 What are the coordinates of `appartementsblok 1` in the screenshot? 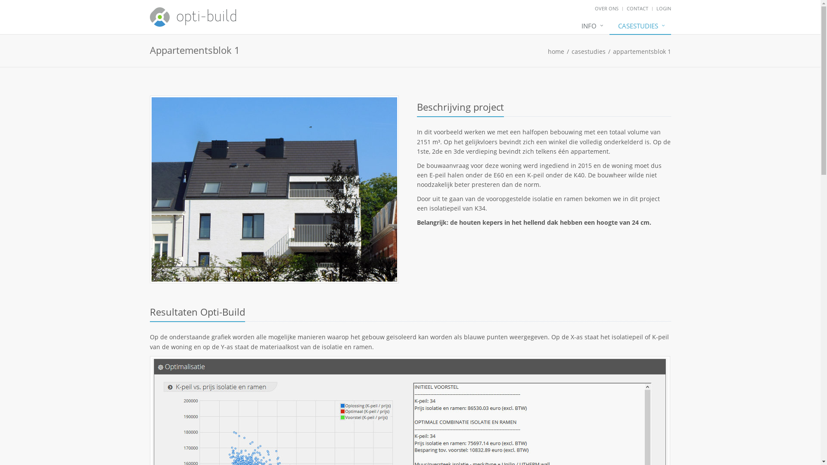 It's located at (642, 52).